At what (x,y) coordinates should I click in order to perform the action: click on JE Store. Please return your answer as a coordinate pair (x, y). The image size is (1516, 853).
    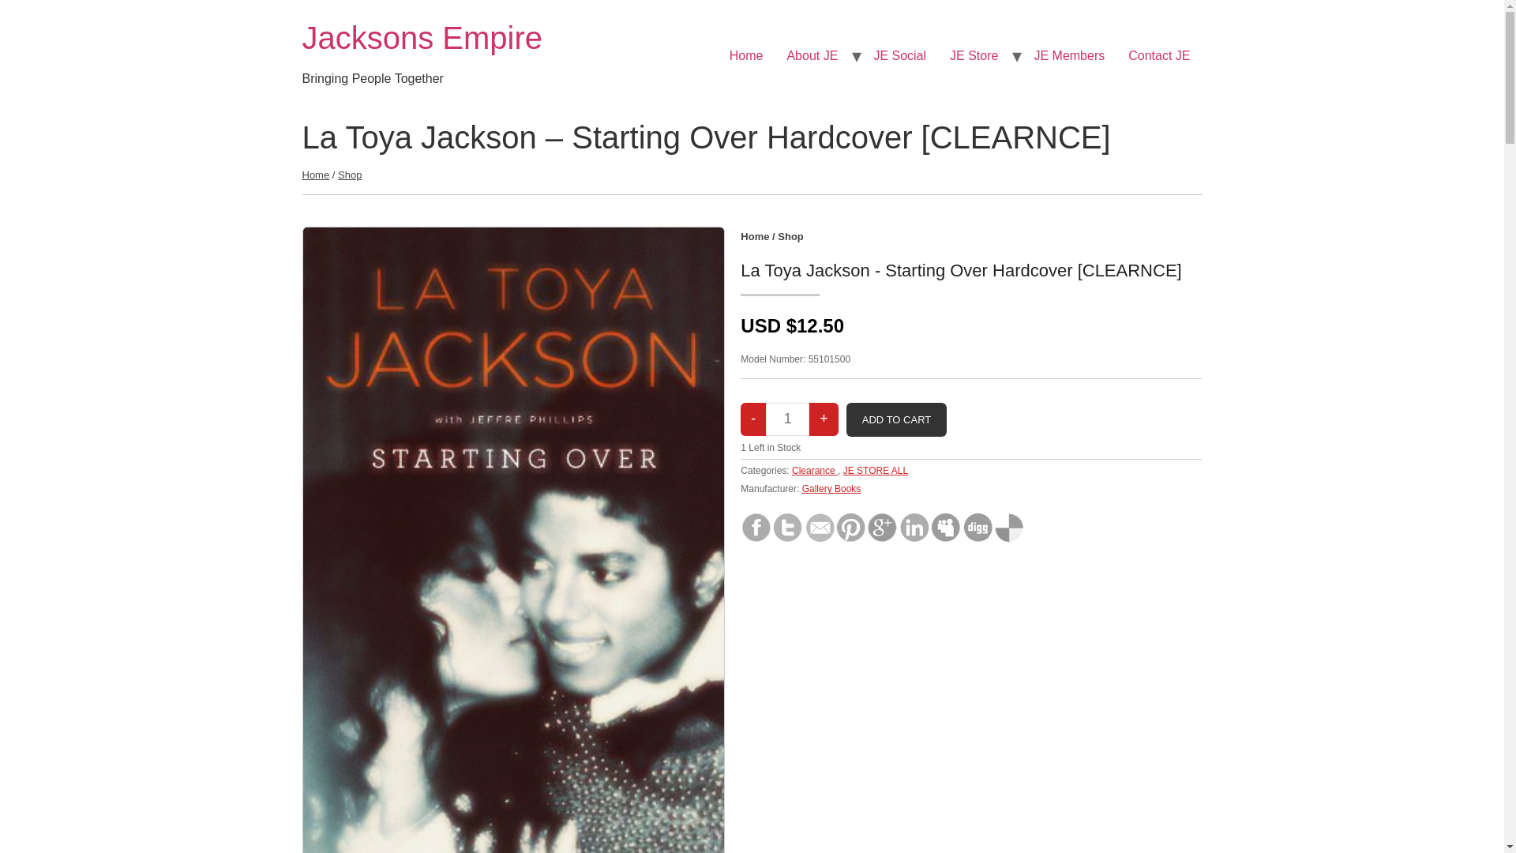
    Looking at the image, I should click on (974, 55).